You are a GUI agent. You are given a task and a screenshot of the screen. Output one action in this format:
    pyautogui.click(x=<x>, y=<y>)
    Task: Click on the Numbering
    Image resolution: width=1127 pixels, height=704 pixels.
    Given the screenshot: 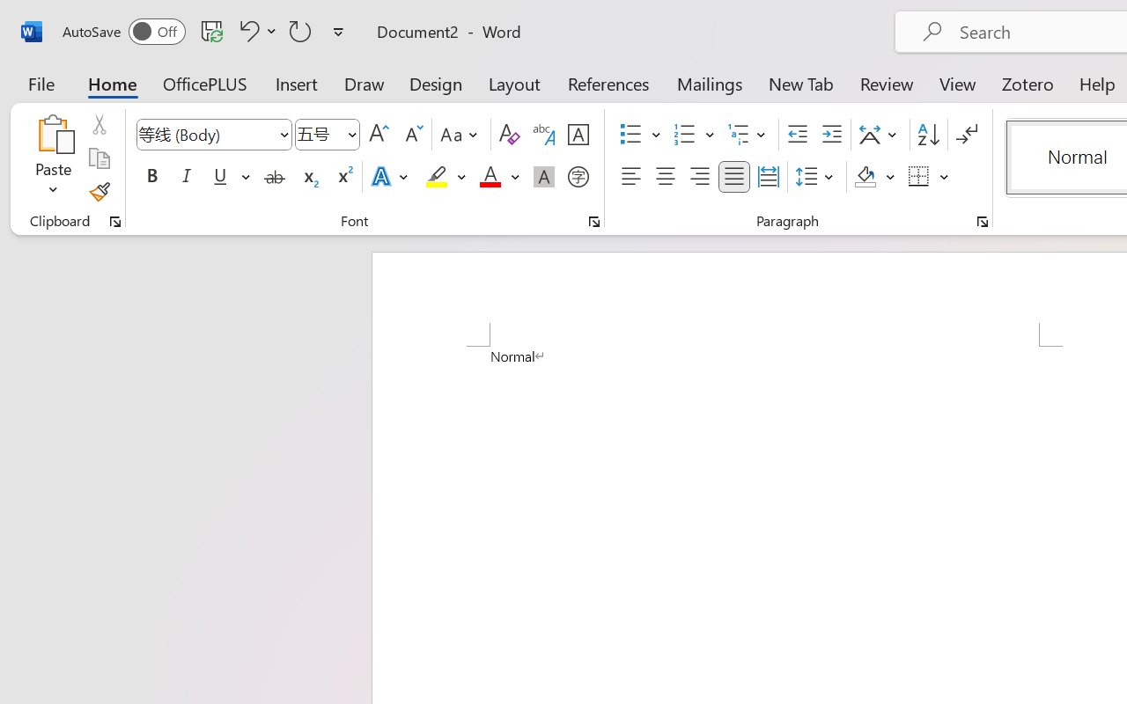 What is the action you would take?
    pyautogui.click(x=694, y=135)
    